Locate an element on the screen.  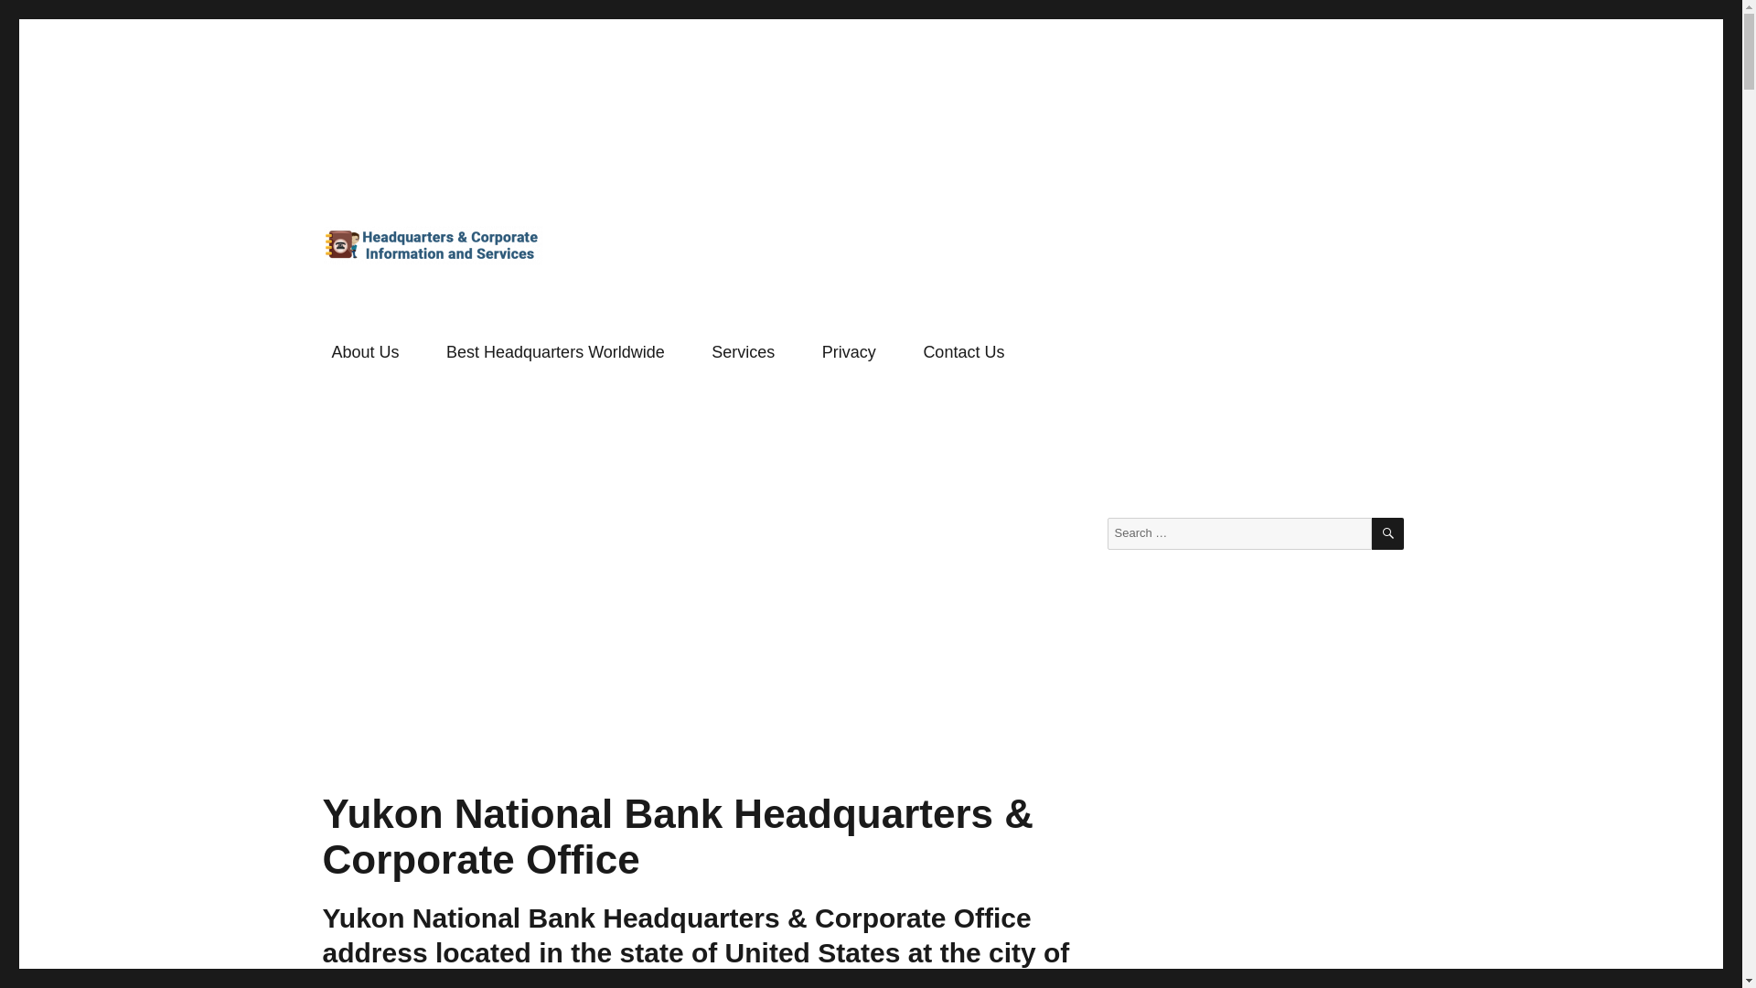
Contact Us is located at coordinates (964, 352).